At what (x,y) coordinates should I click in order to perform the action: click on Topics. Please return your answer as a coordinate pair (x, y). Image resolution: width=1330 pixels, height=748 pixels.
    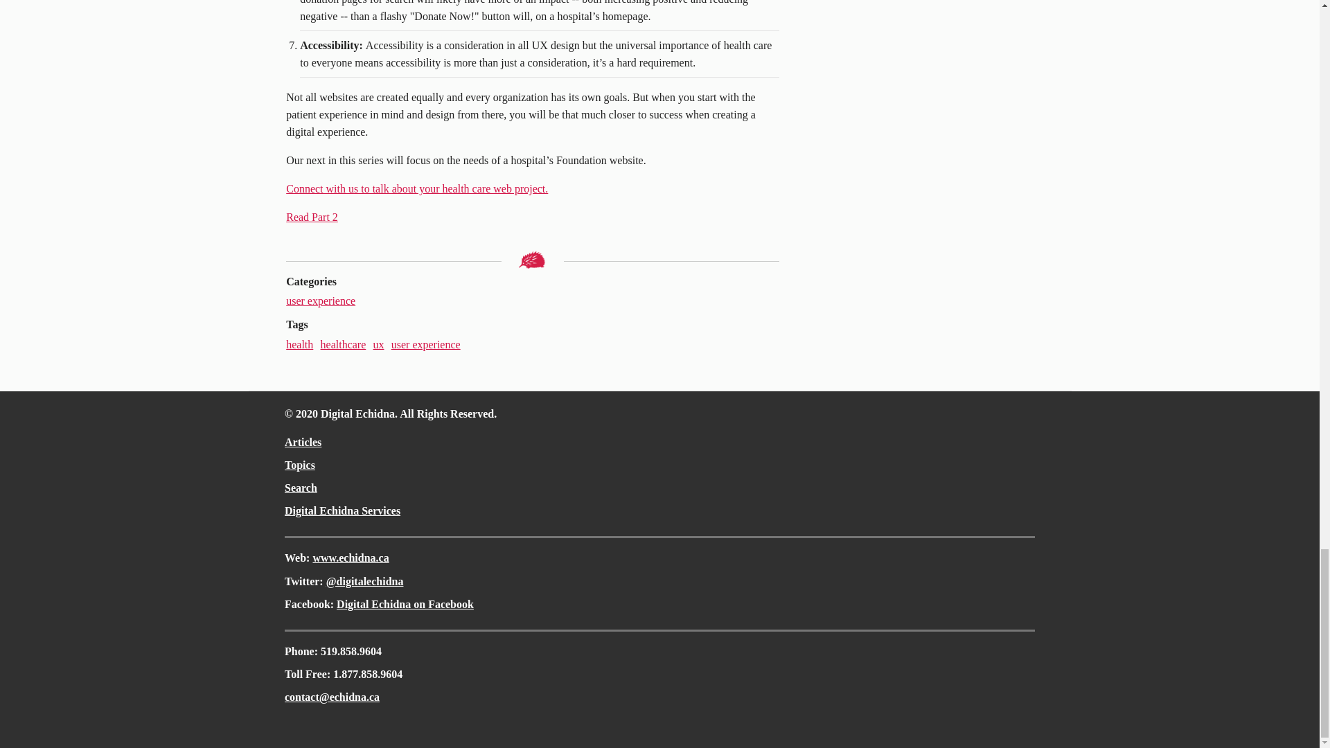
    Looking at the image, I should click on (299, 465).